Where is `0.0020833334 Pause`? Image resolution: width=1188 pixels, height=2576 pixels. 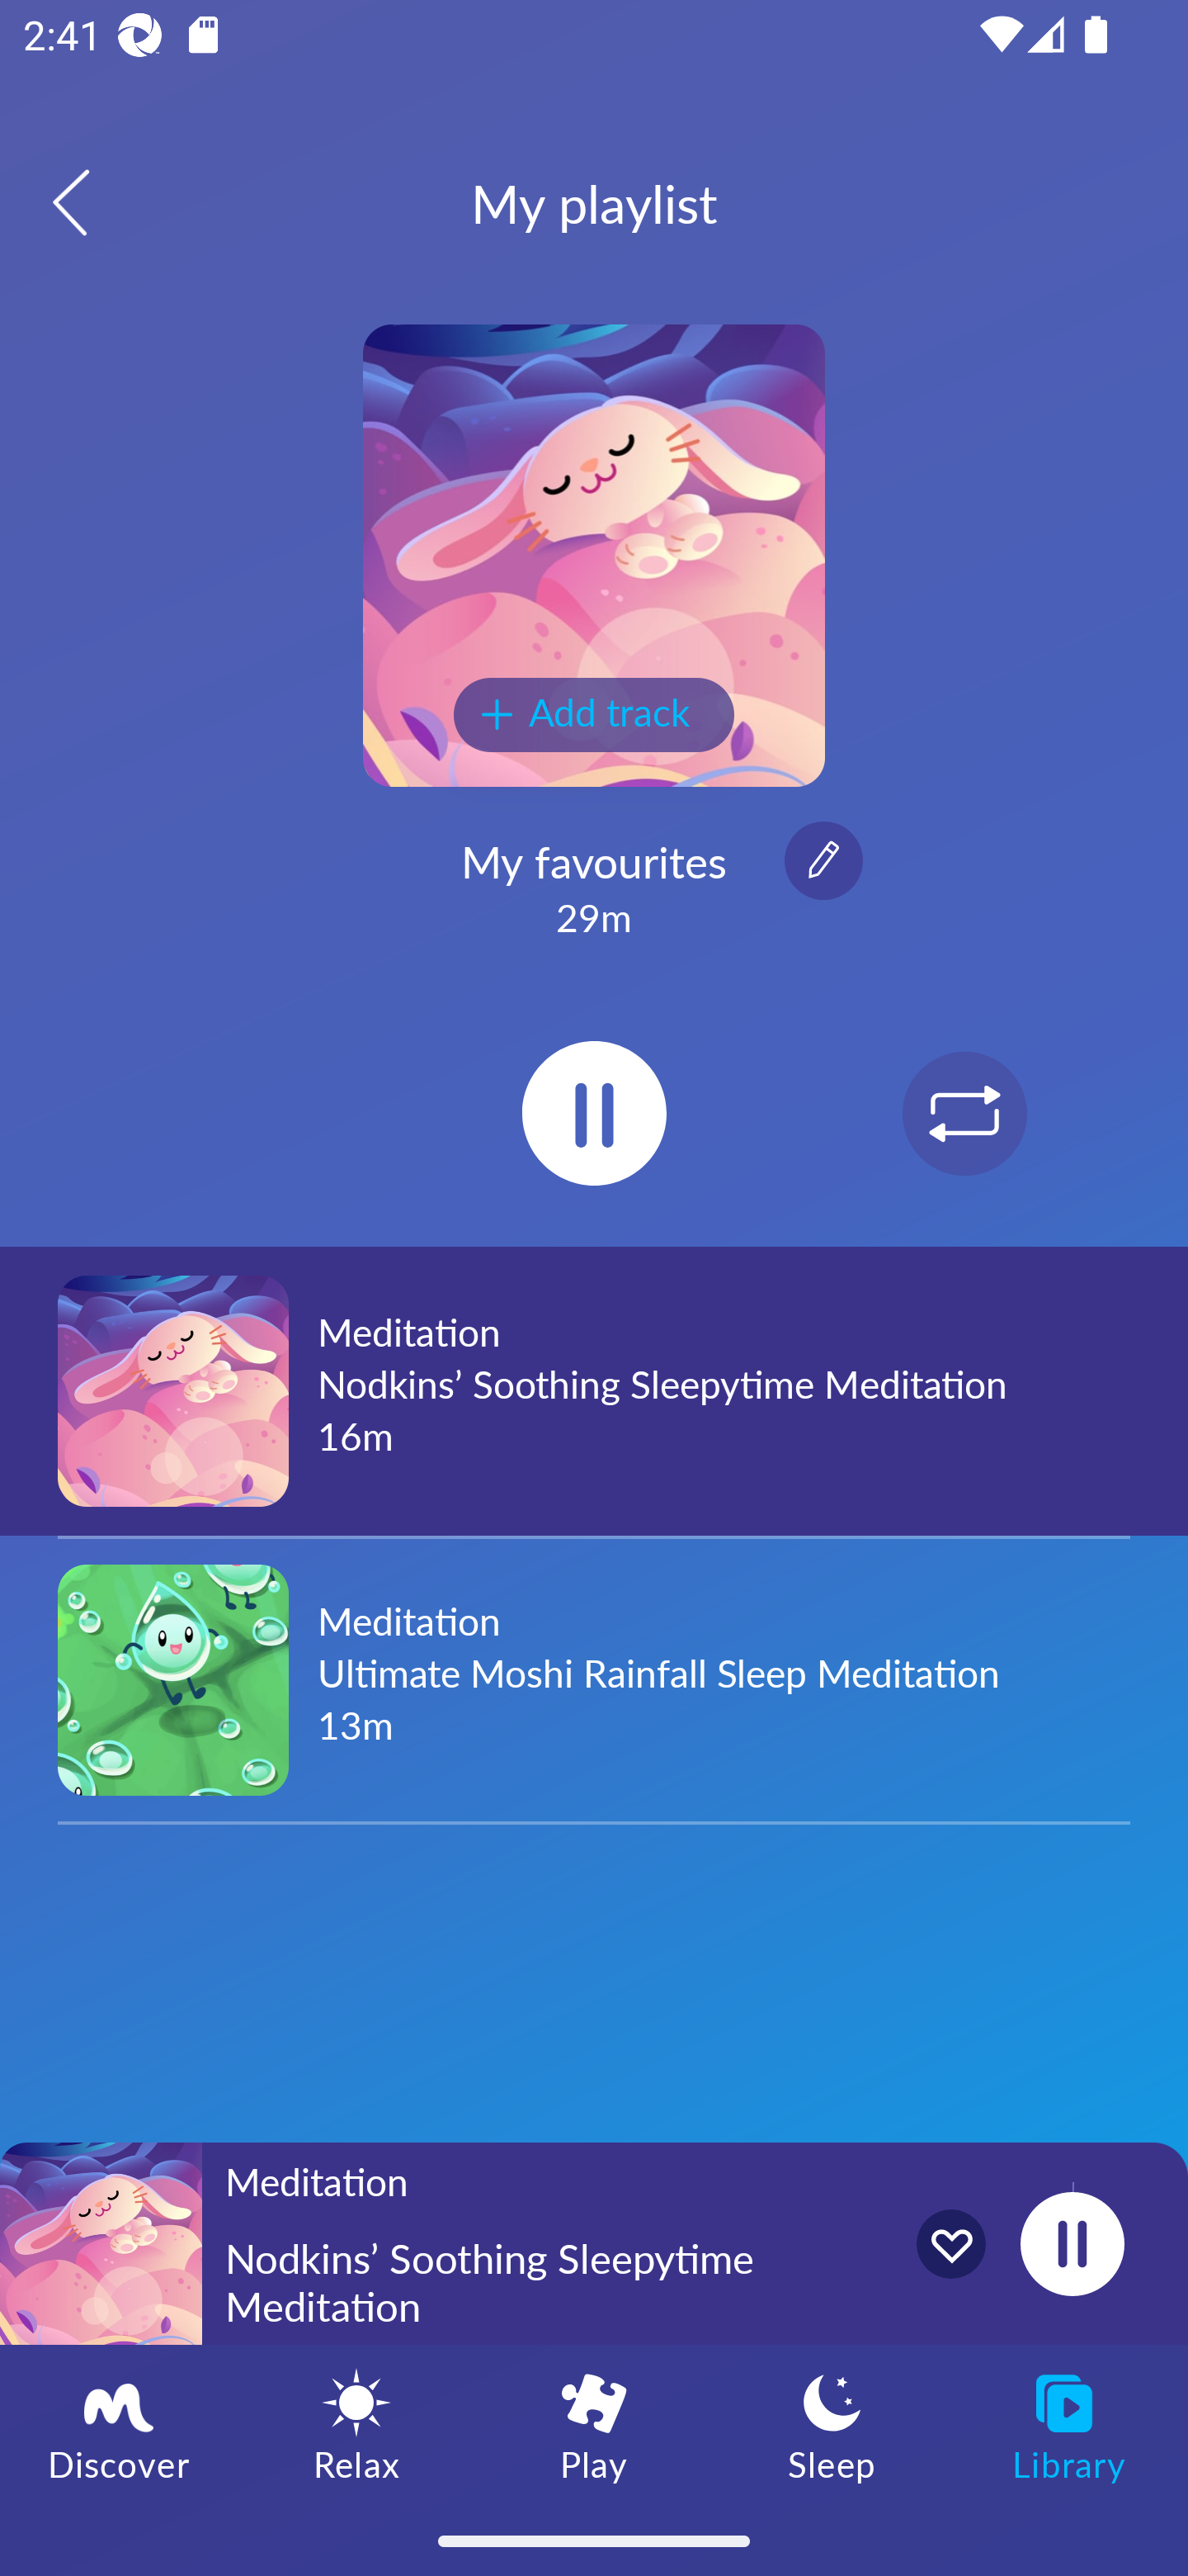
0.0020833334 Pause is located at coordinates (1072, 2243).